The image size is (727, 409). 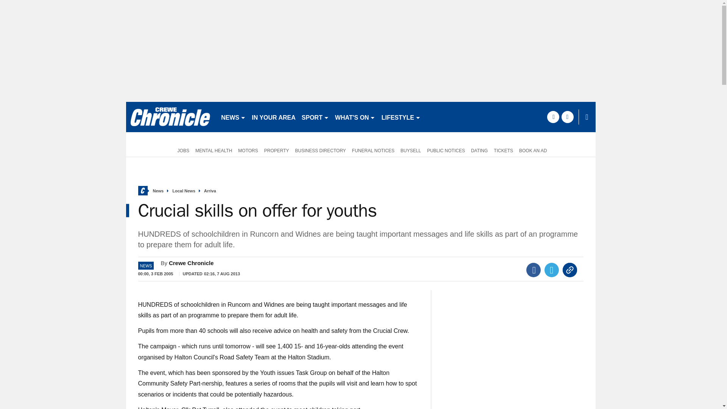 What do you see at coordinates (315, 117) in the screenshot?
I see `SPORT` at bounding box center [315, 117].